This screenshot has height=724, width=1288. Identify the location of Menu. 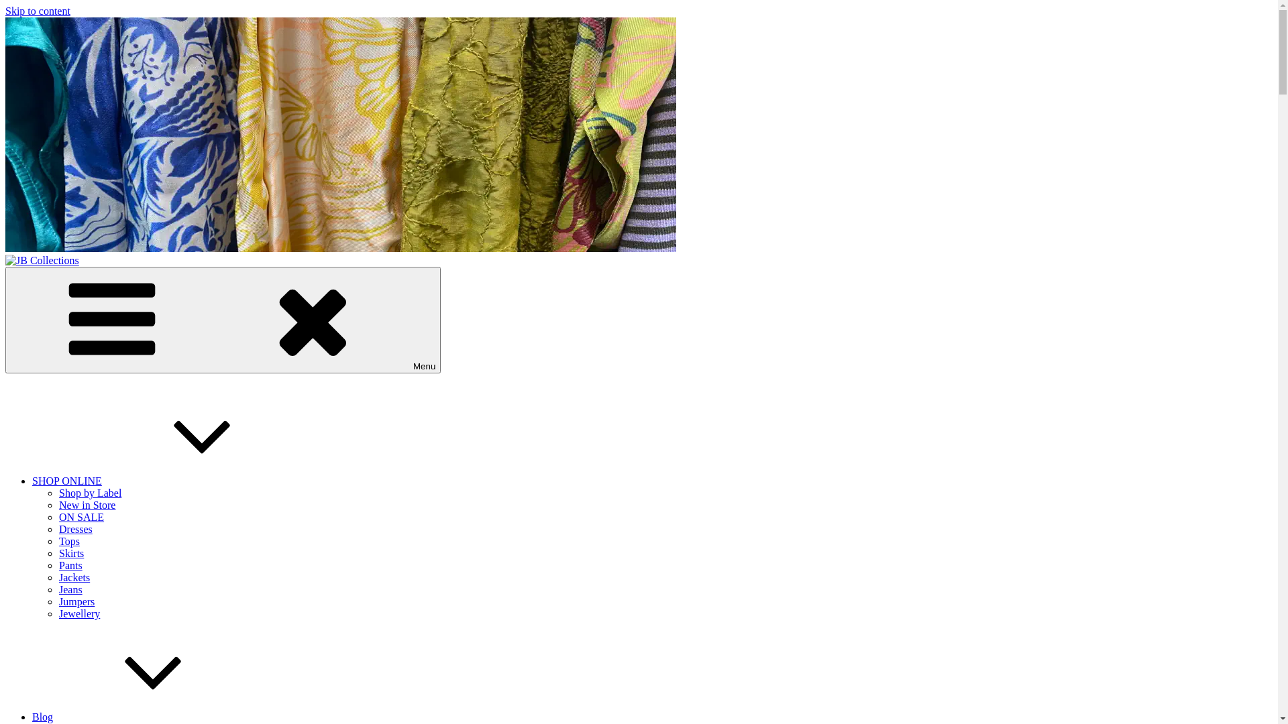
(223, 320).